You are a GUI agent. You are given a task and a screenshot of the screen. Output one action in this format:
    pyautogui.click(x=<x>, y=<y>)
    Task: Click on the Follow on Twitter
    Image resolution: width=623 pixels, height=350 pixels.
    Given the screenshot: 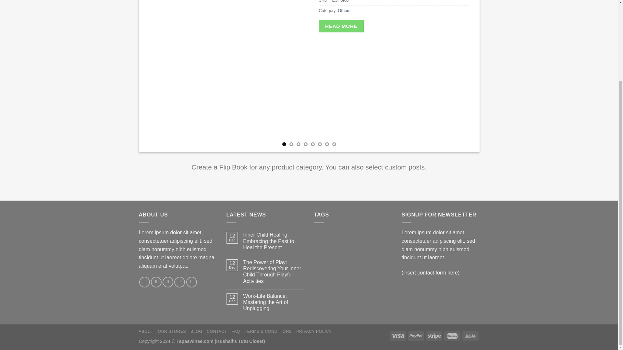 What is the action you would take?
    pyautogui.click(x=168, y=282)
    